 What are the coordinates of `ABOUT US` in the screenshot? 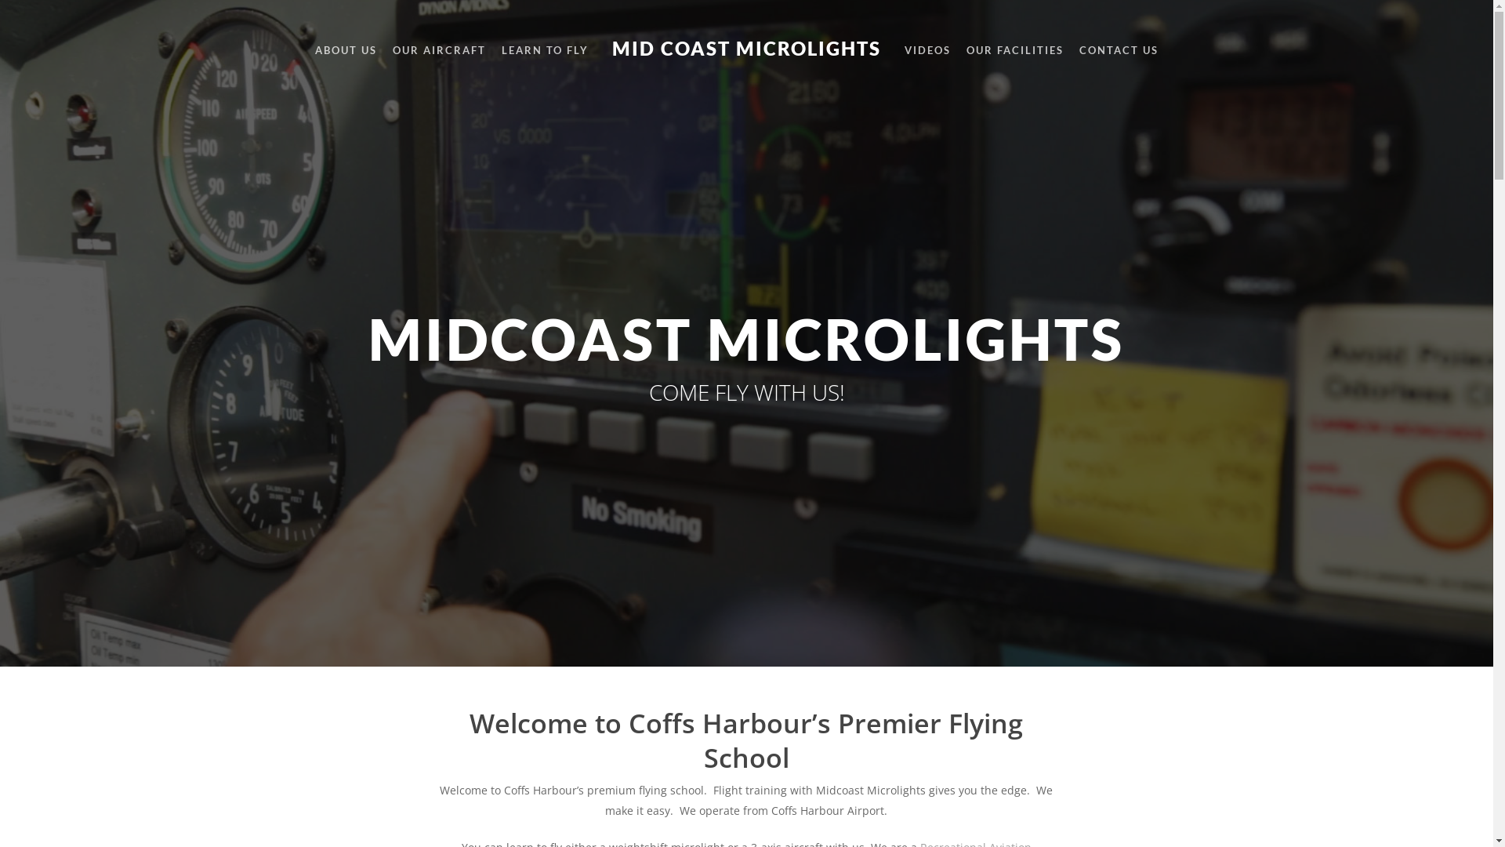 It's located at (346, 50).